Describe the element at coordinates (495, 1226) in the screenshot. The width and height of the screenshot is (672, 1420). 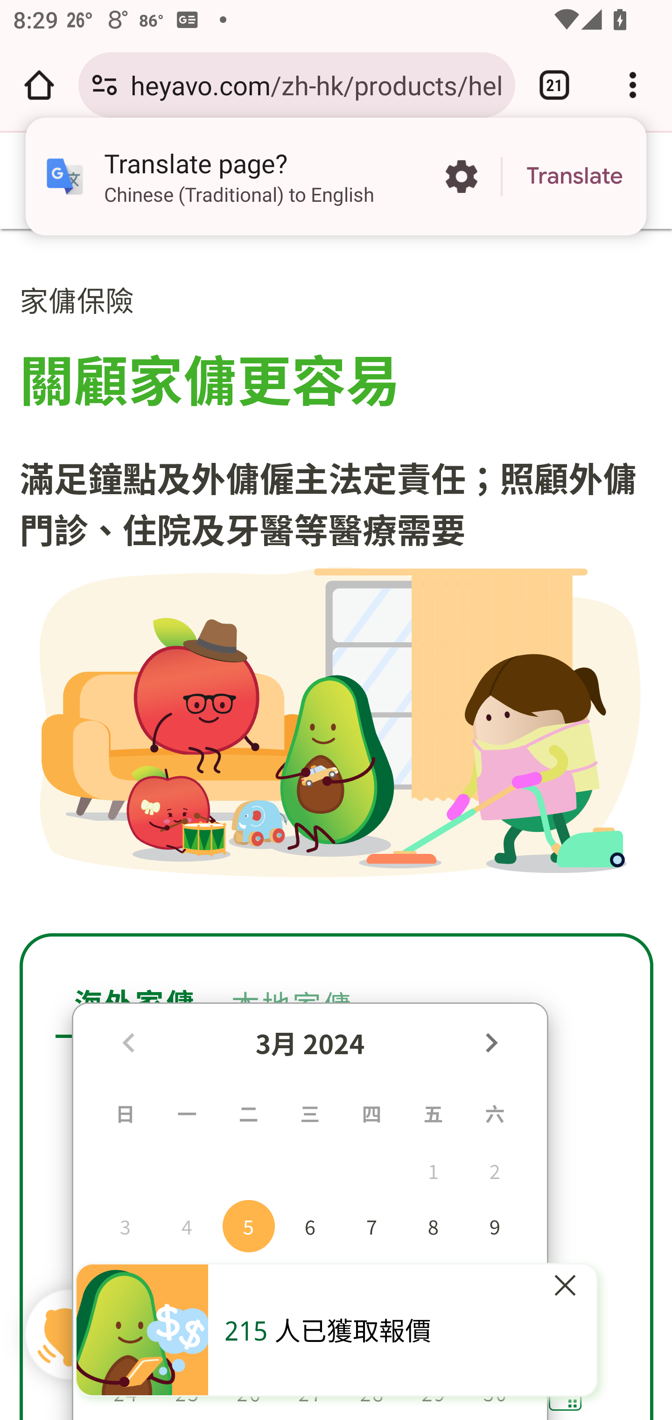
I see `9` at that location.